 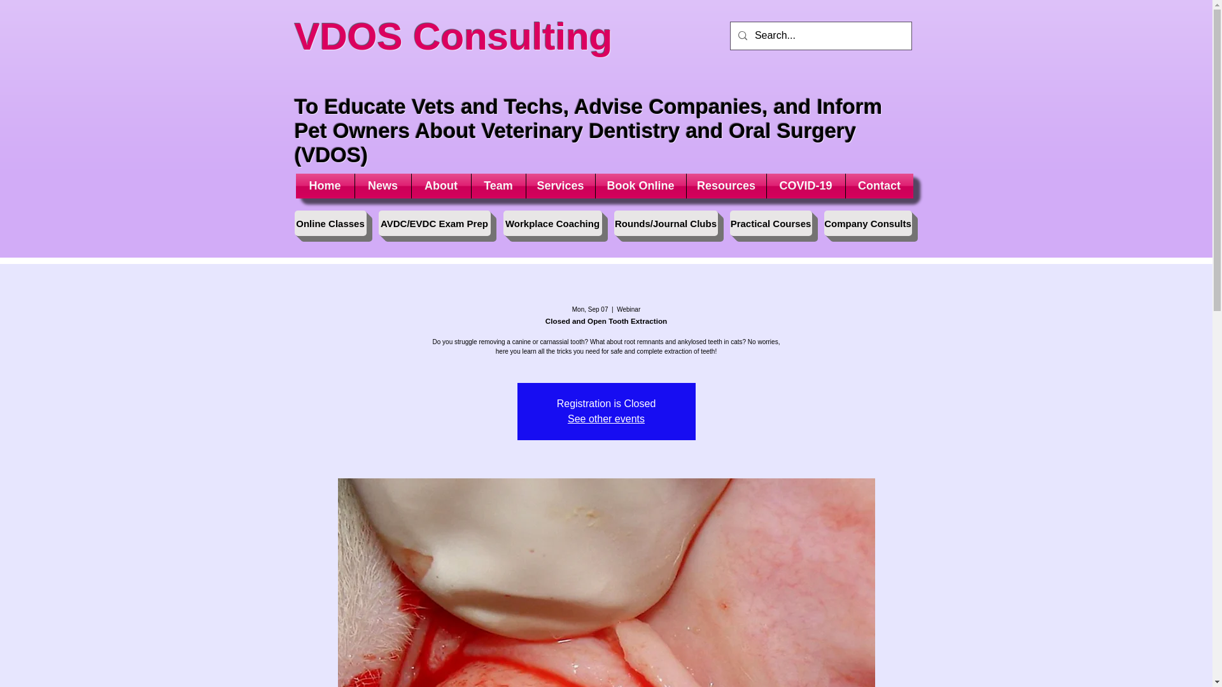 What do you see at coordinates (640, 186) in the screenshot?
I see `Book Online` at bounding box center [640, 186].